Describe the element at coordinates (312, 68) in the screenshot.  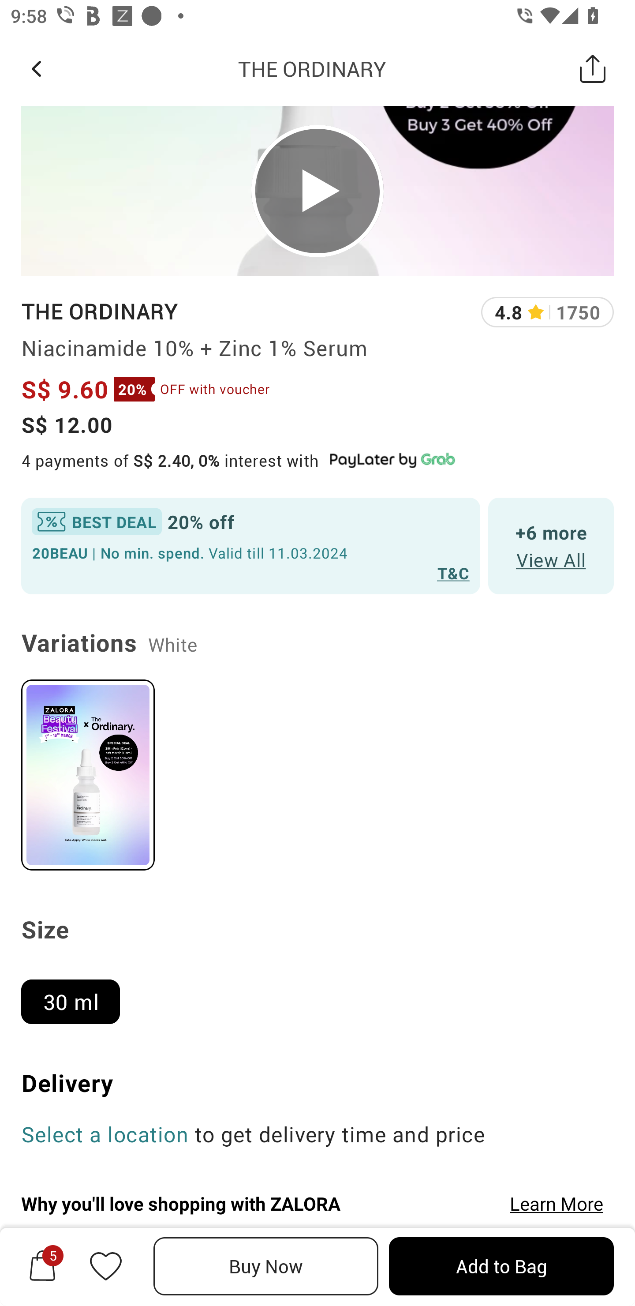
I see `THE ORDINARY` at that location.